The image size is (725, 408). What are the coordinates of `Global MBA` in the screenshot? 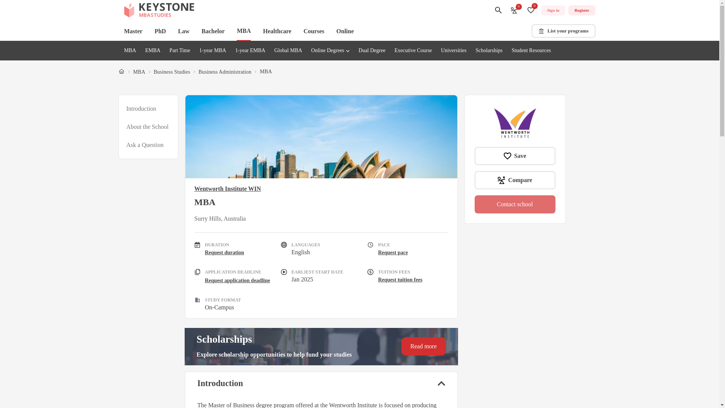 It's located at (277, 31).